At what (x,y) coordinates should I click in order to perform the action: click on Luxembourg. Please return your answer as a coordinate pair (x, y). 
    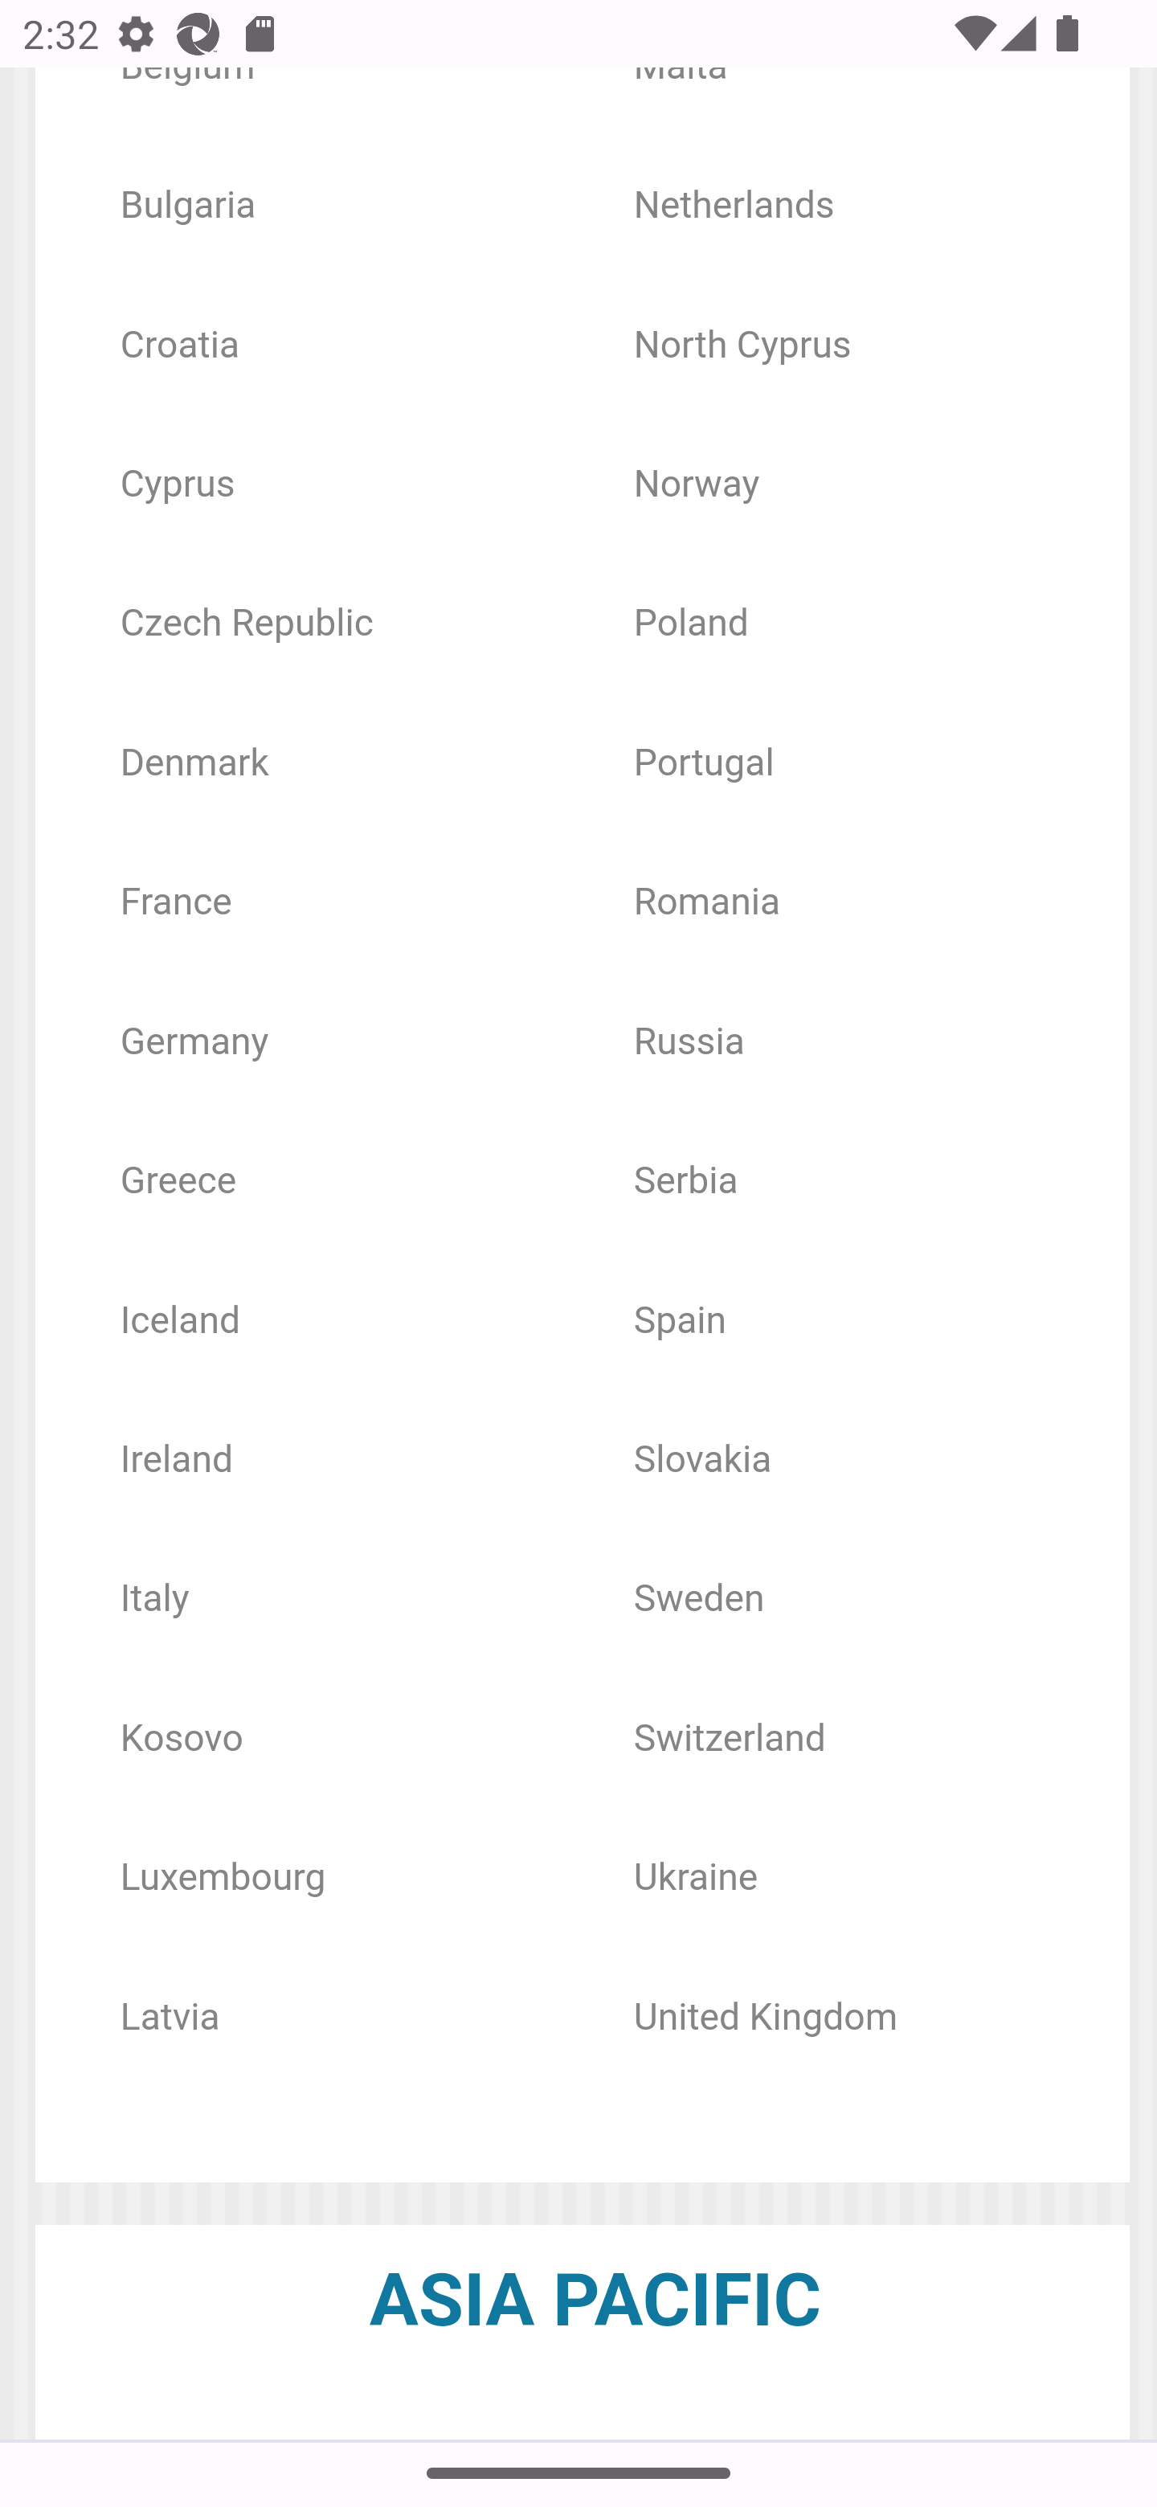
    Looking at the image, I should click on (223, 1880).